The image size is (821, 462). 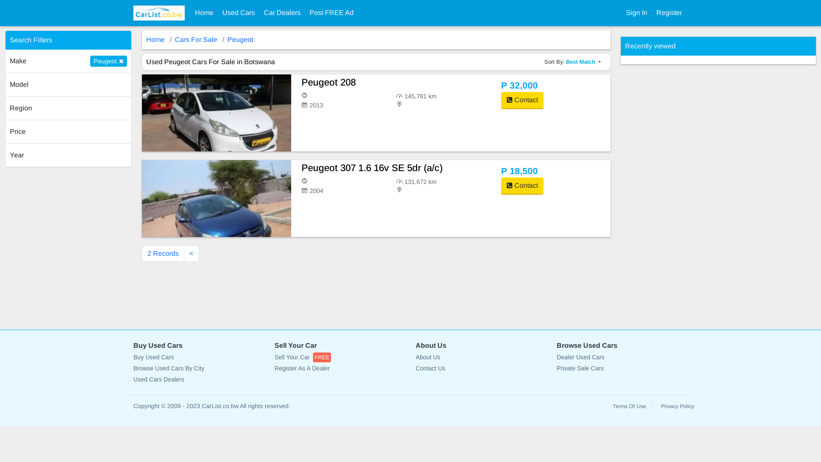 I want to click on Peugeot 208, so click(x=396, y=83).